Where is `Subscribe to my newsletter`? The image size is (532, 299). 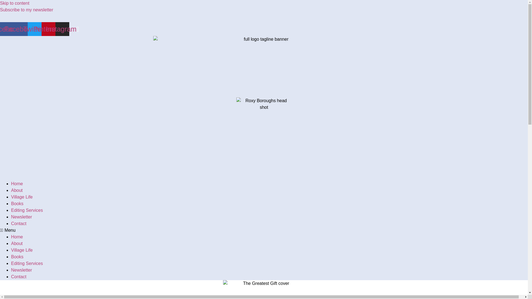 Subscribe to my newsletter is located at coordinates (27, 10).